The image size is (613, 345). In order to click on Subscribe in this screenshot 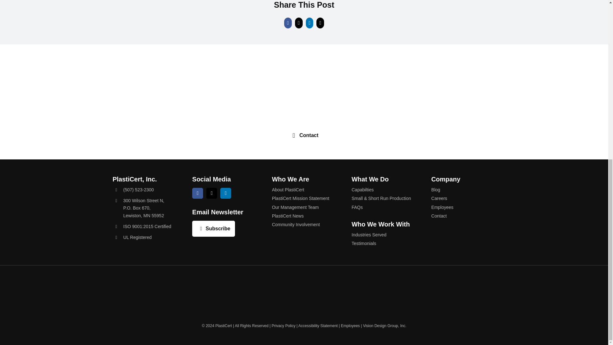, I will do `click(213, 229)`.